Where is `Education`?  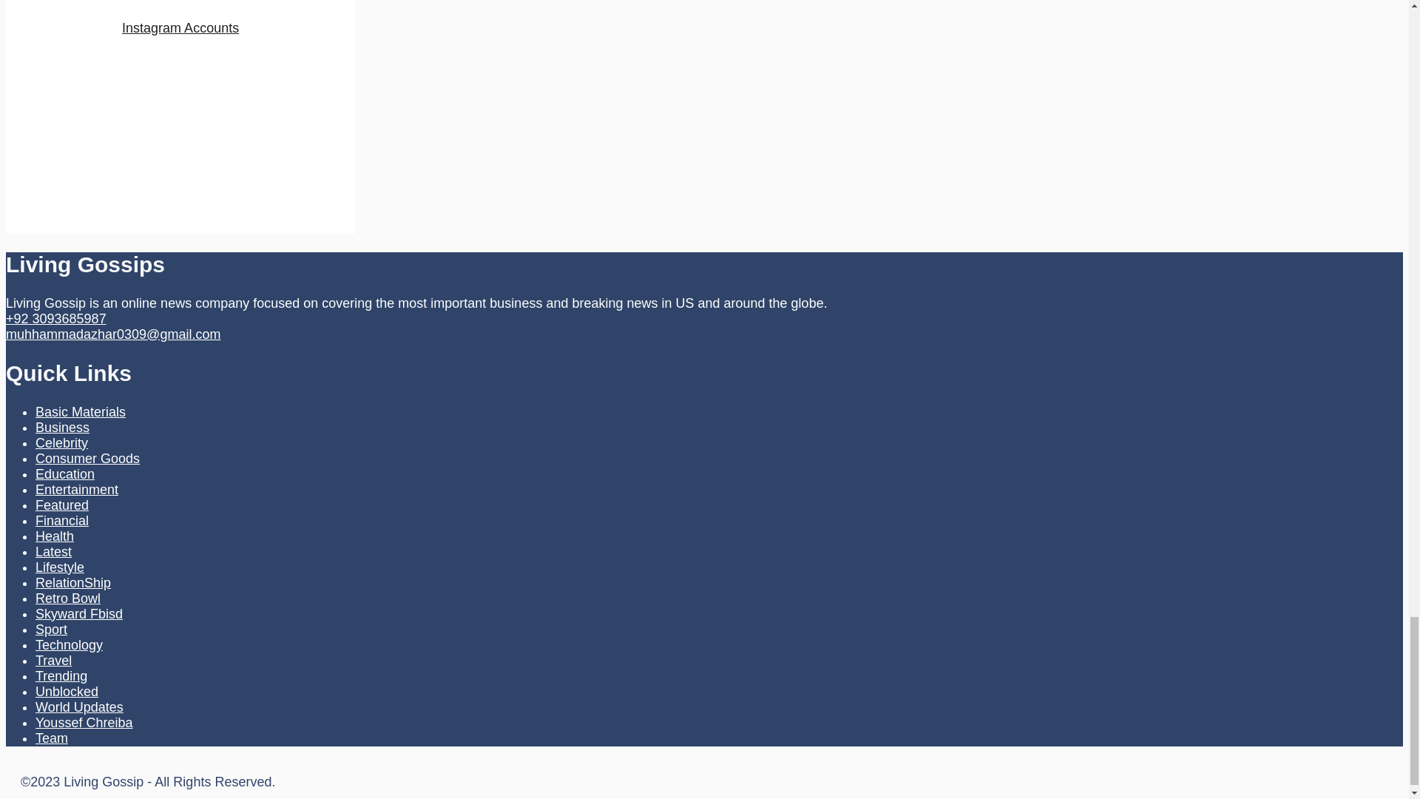 Education is located at coordinates (65, 473).